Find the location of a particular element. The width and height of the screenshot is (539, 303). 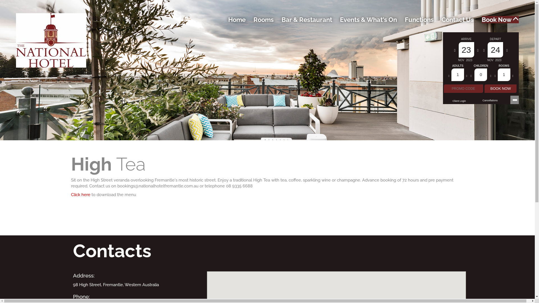

Home is located at coordinates (237, 20).